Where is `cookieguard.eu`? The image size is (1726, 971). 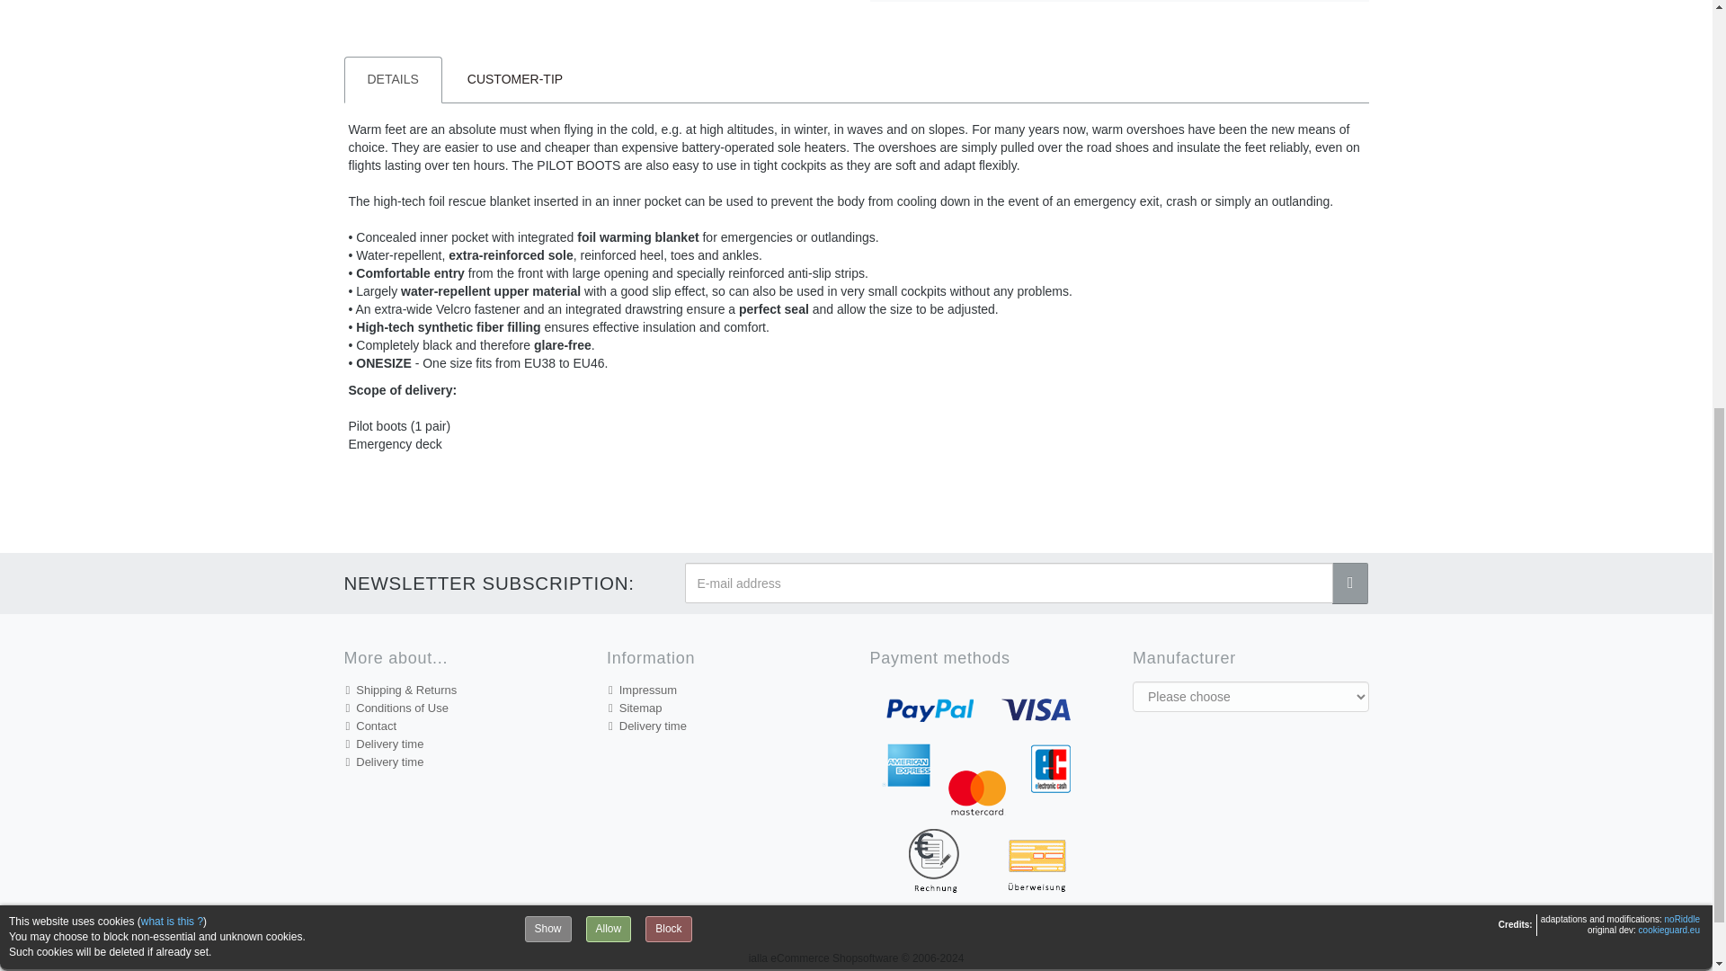 cookieguard.eu is located at coordinates (1668, 183).